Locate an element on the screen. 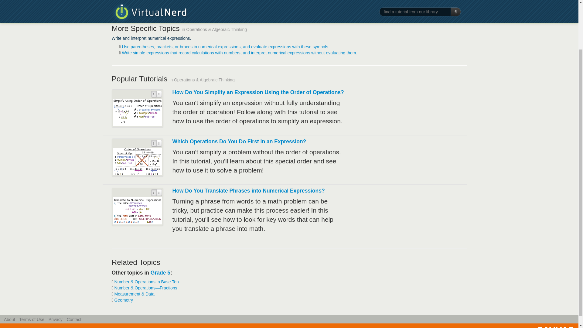 This screenshot has height=328, width=583. Privacy is located at coordinates (55, 319).